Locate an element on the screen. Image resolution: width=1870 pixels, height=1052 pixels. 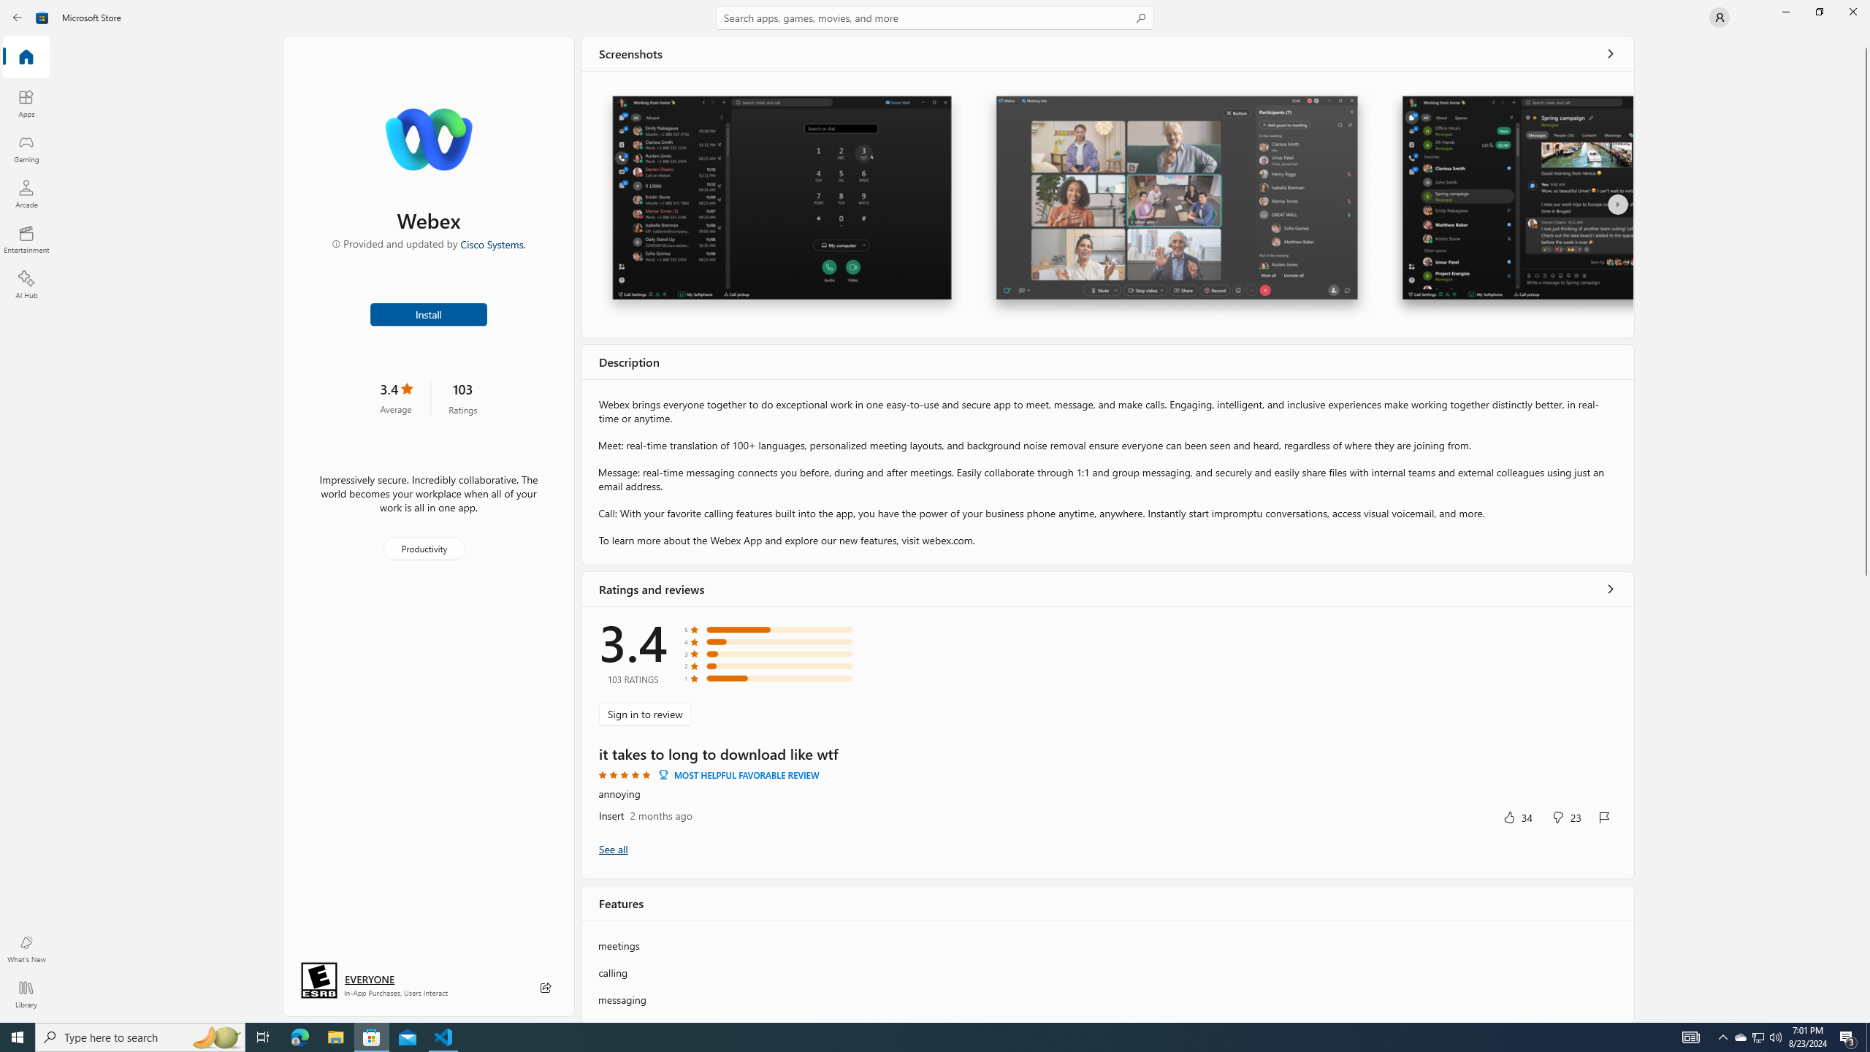
Minimize Microsoft Store is located at coordinates (1785, 12).